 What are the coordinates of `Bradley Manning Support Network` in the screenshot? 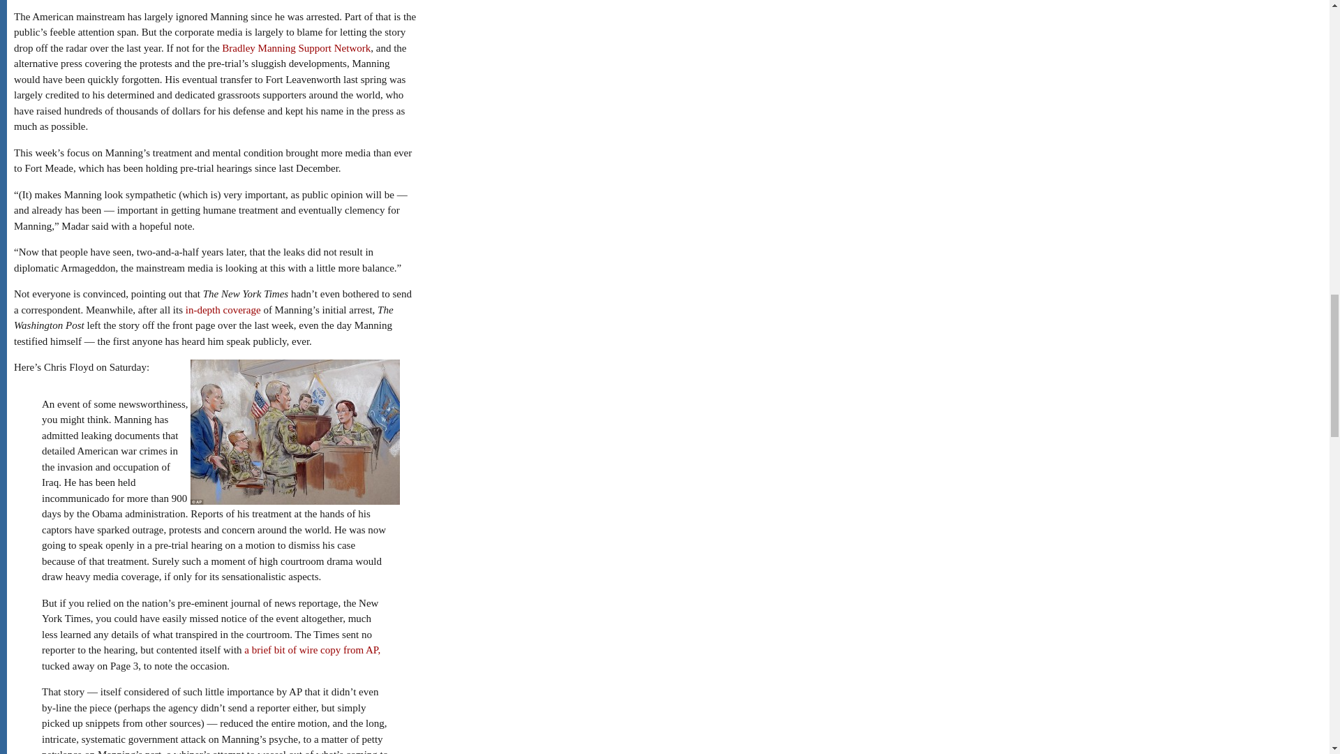 It's located at (296, 47).